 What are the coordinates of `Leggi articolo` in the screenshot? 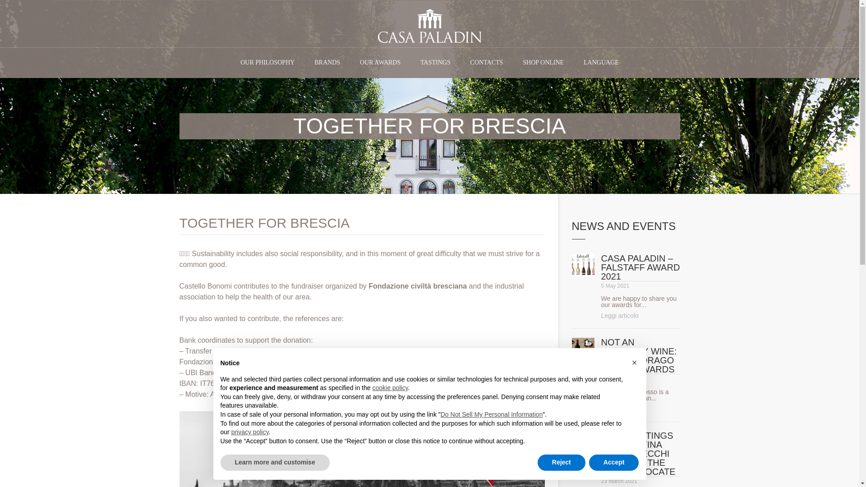 It's located at (620, 409).